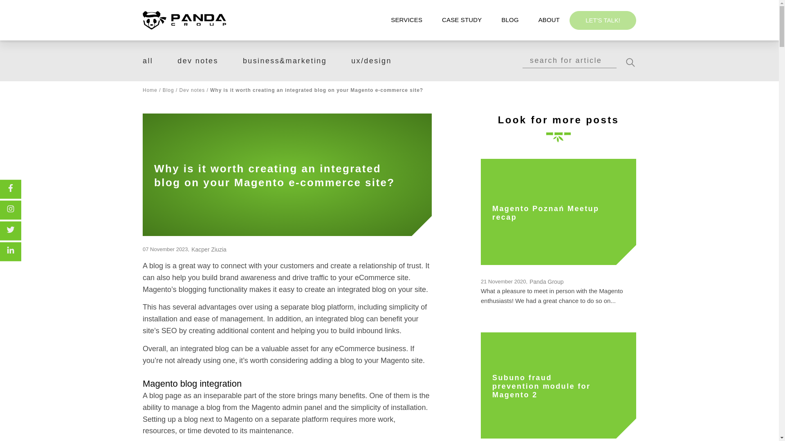  What do you see at coordinates (509, 20) in the screenshot?
I see `BLOG` at bounding box center [509, 20].